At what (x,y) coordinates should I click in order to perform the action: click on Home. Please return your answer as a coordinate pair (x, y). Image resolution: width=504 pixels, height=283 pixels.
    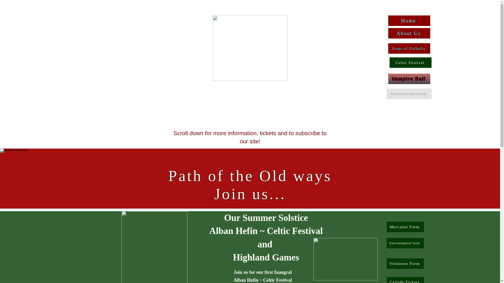
    Looking at the image, I should click on (409, 21).